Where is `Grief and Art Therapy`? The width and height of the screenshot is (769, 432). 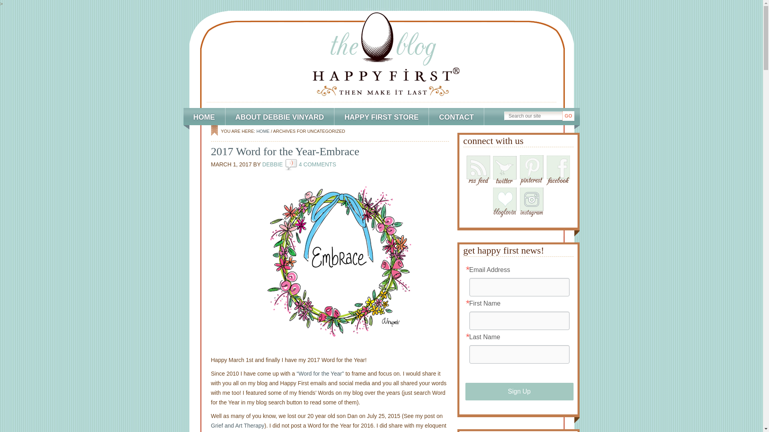 Grief and Art Therapy is located at coordinates (238, 426).